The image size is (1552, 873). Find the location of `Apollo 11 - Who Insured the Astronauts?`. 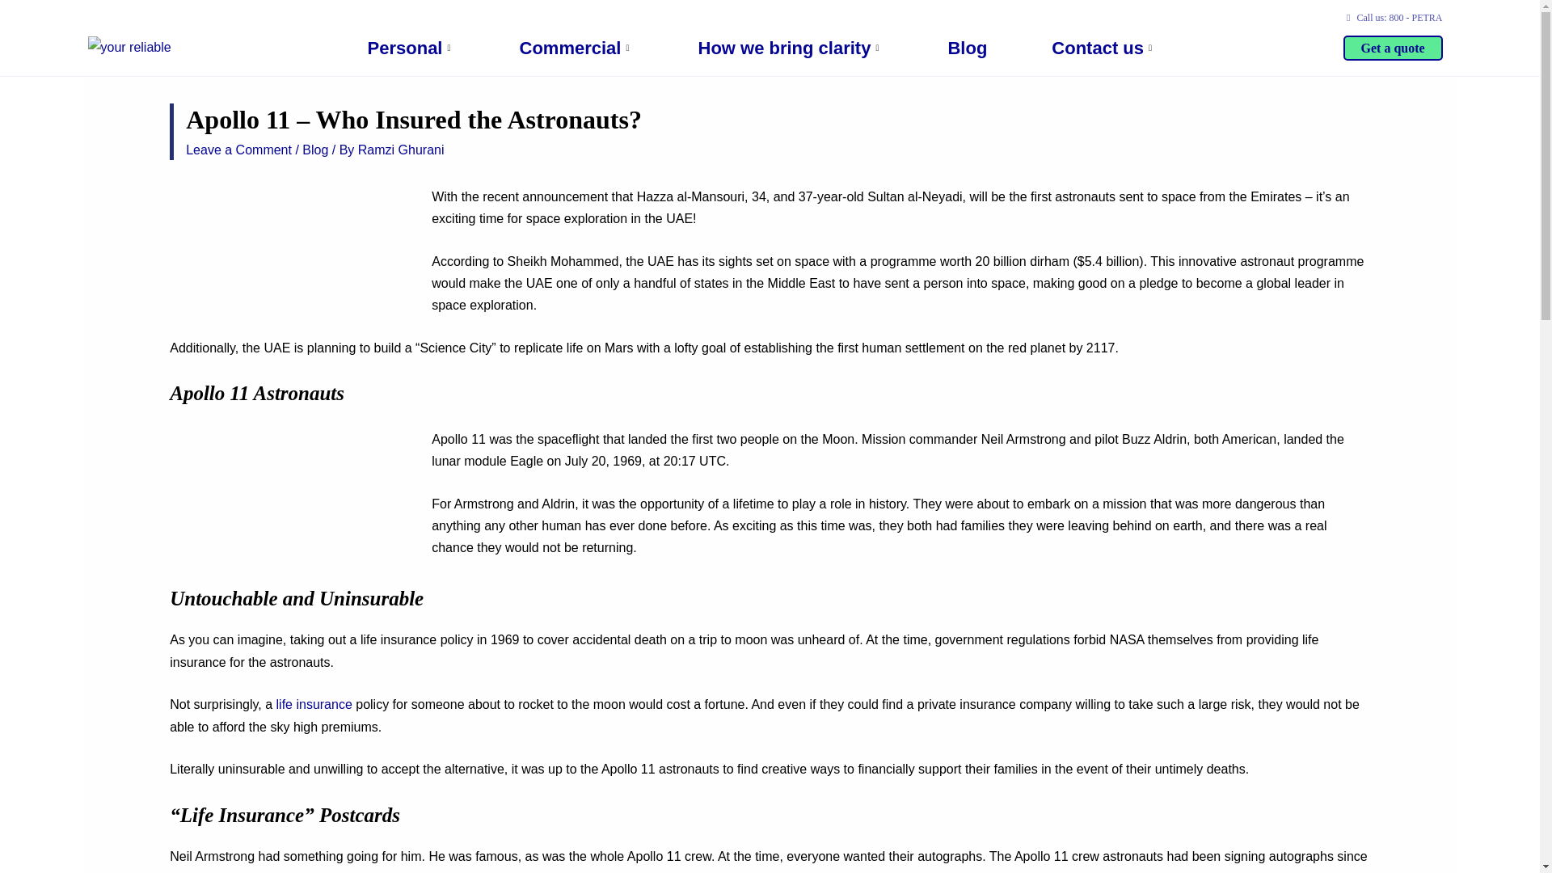

Apollo 11 - Who Insured the Astronauts? is located at coordinates (291, 503).